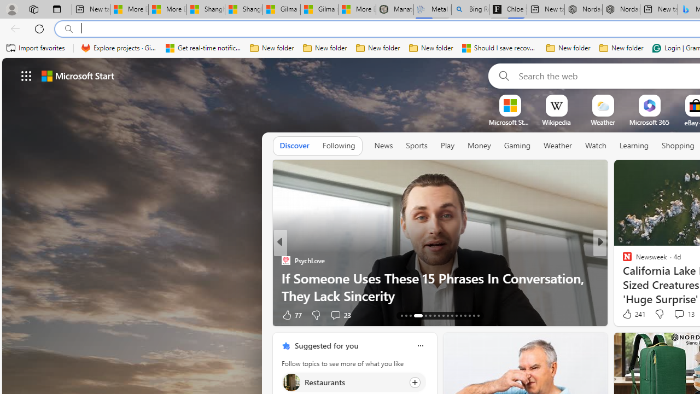  What do you see at coordinates (410, 315) in the screenshot?
I see `AutomationID: tab-15` at bounding box center [410, 315].